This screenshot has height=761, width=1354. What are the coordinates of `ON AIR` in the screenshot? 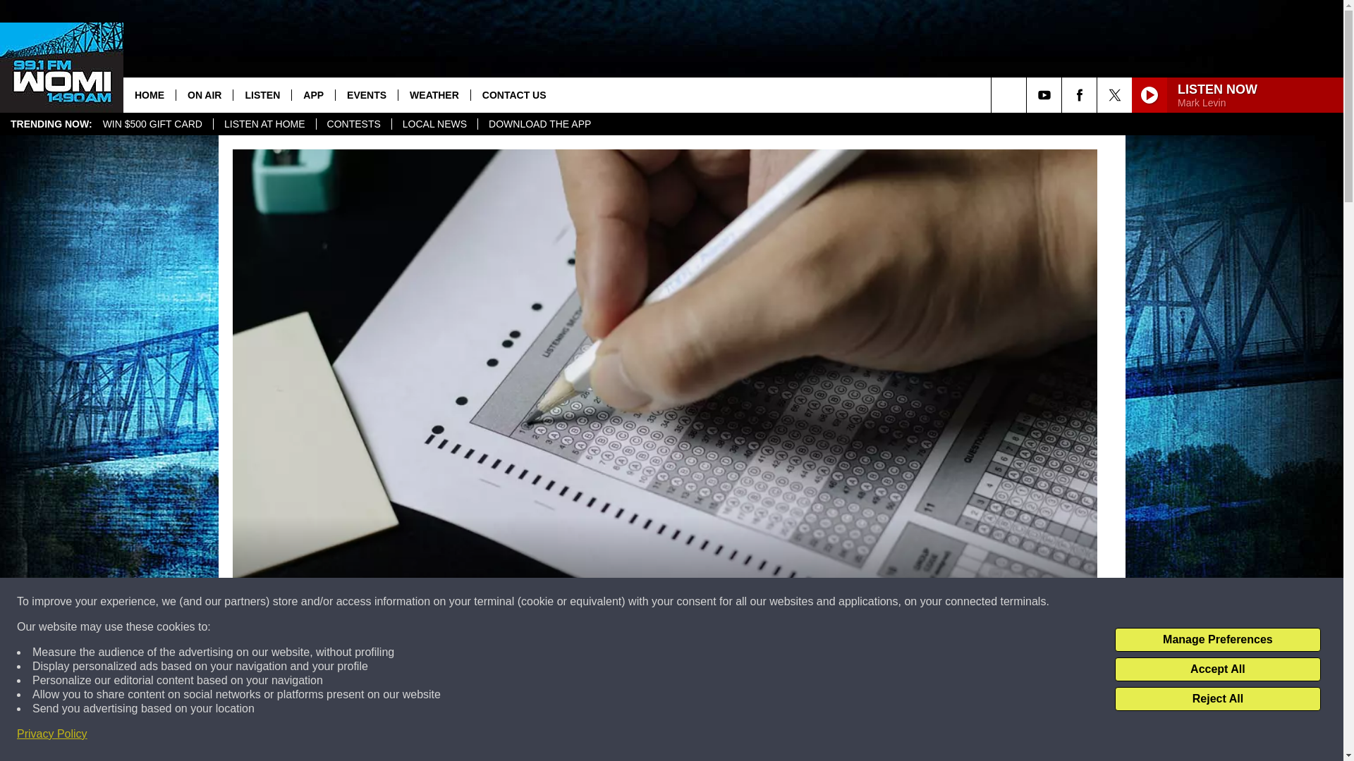 It's located at (205, 94).